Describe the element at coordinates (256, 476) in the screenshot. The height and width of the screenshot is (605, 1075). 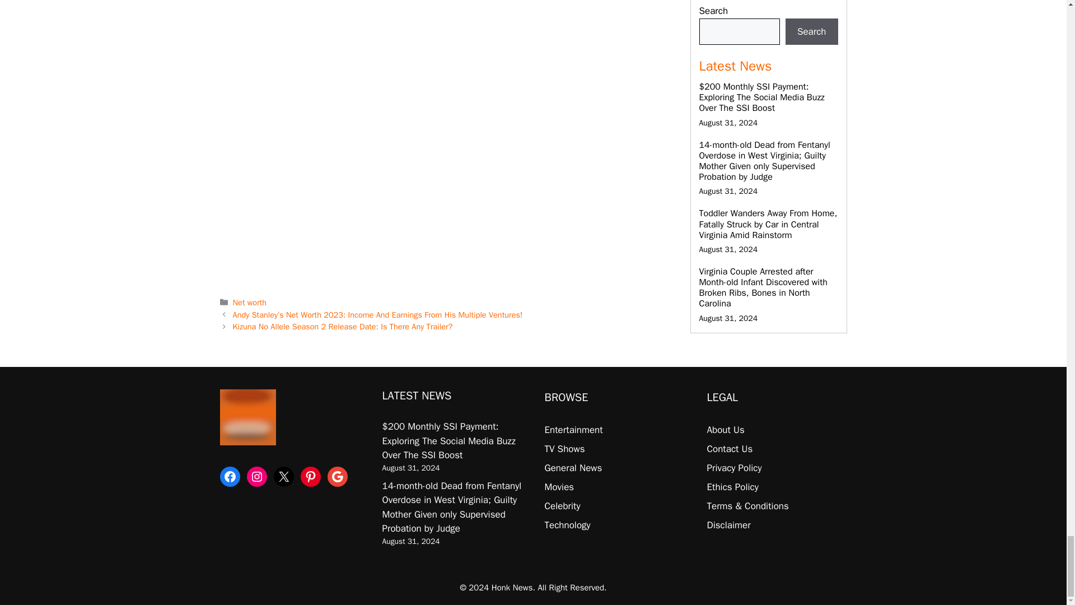
I see `Instagram` at that location.